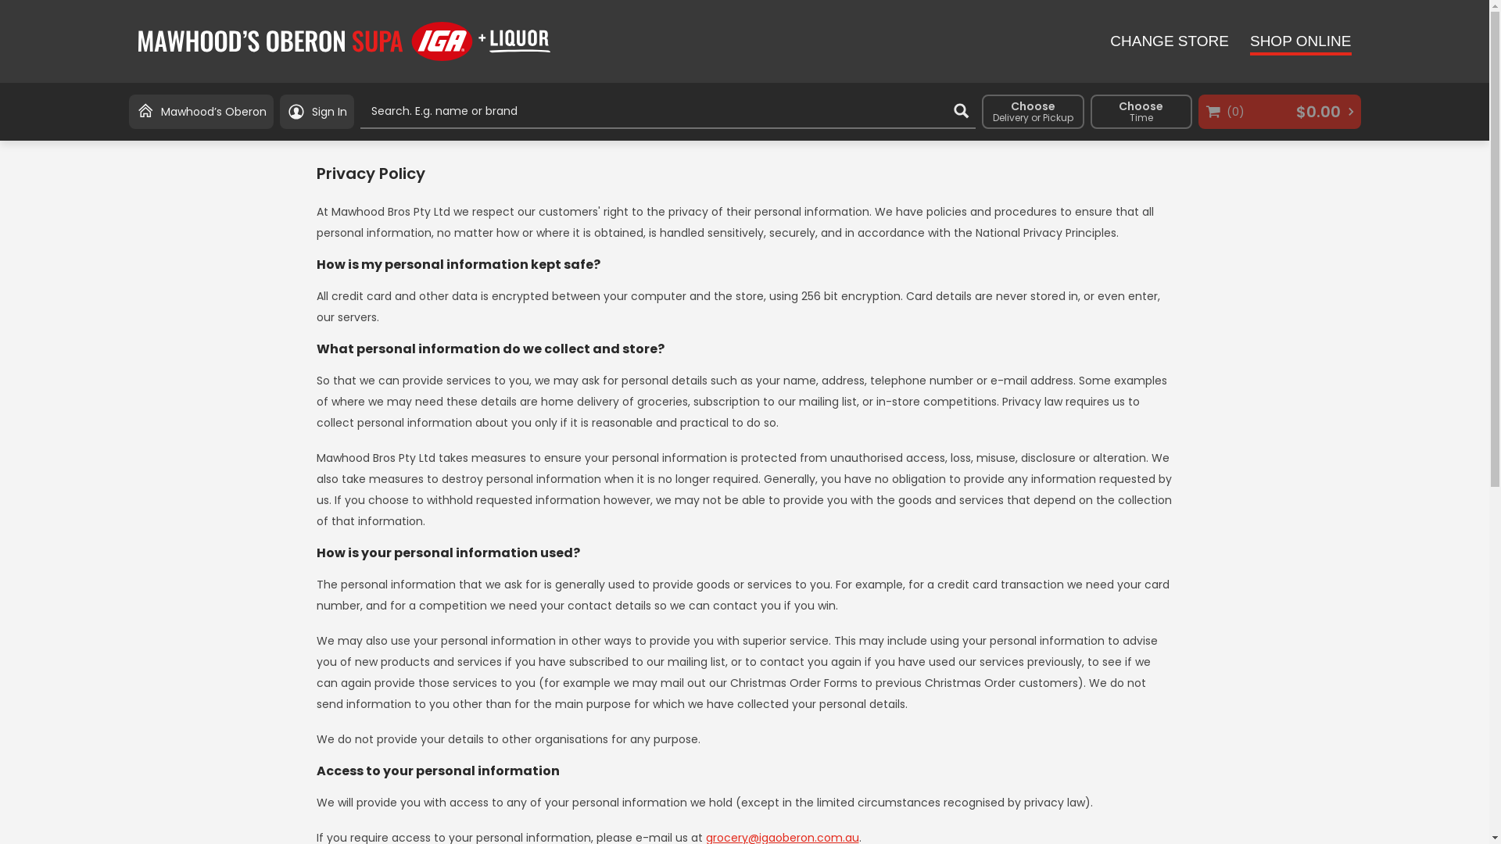  I want to click on Sign In, so click(317, 112).